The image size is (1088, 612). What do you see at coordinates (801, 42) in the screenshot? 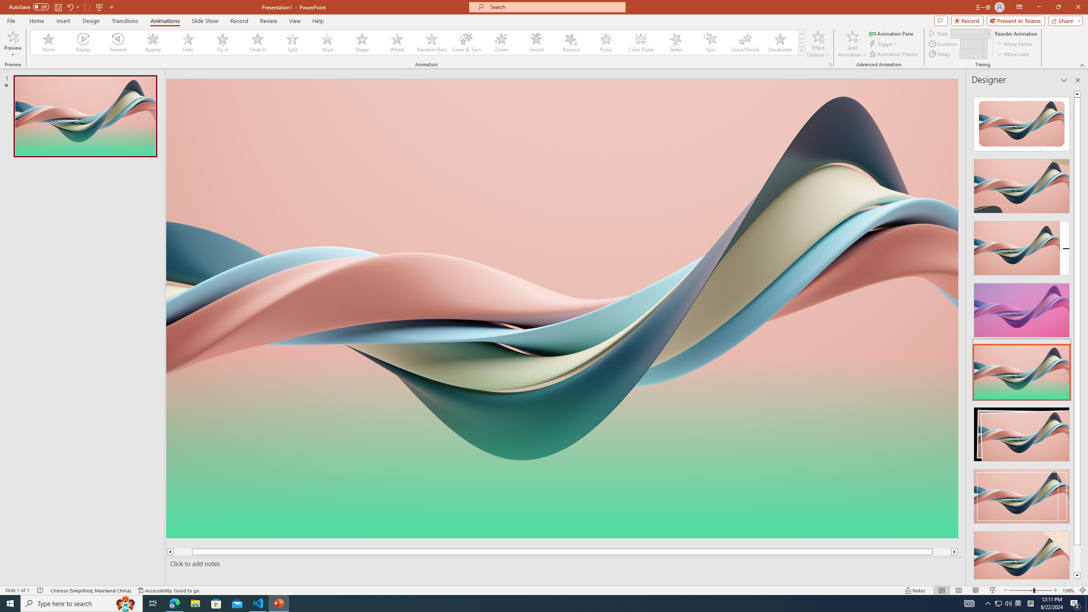
I see `Row Down` at bounding box center [801, 42].